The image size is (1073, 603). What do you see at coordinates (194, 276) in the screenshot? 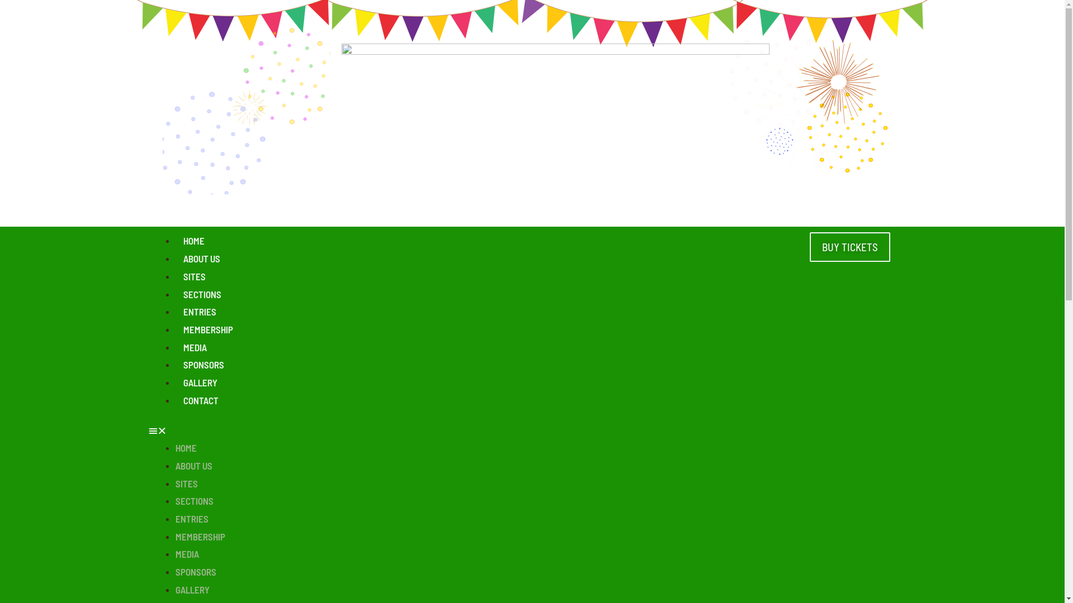
I see `SITES` at bounding box center [194, 276].